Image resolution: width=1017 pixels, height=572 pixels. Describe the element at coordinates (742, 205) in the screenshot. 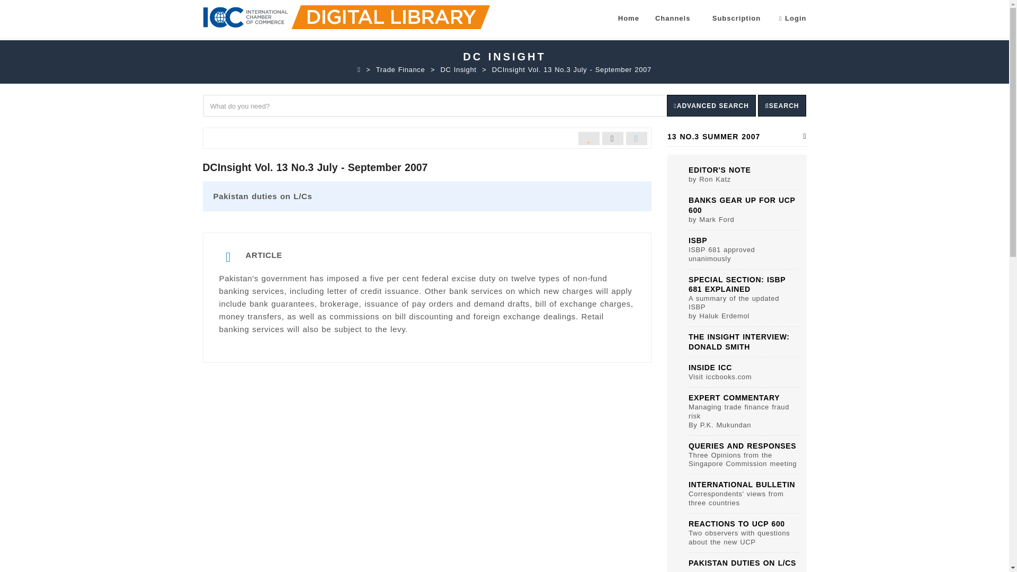

I see `BANKS GEAR UP FOR UCP 600` at that location.